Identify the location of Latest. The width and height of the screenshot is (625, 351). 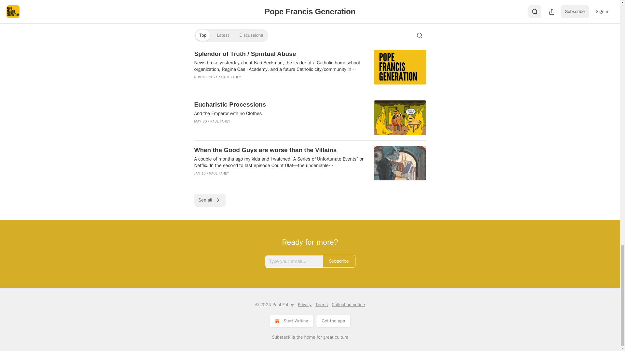
(223, 35).